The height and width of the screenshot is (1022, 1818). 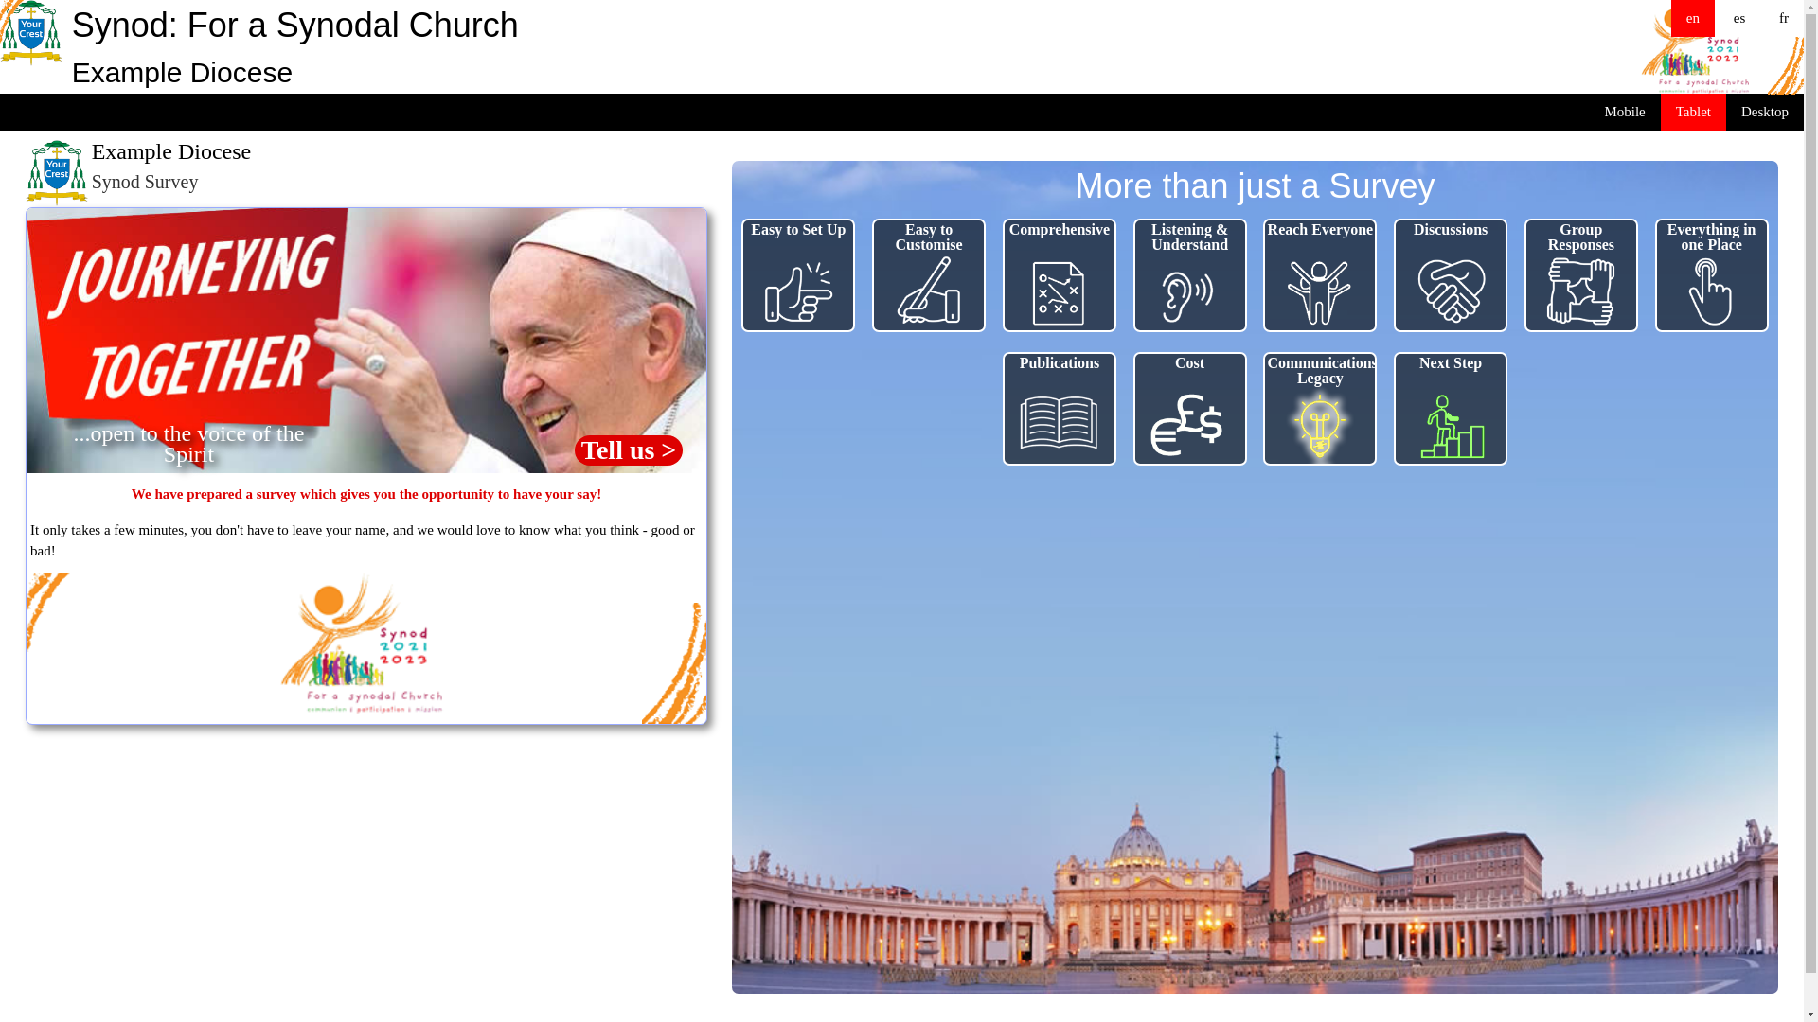 I want to click on Desktop, so click(x=1765, y=112).